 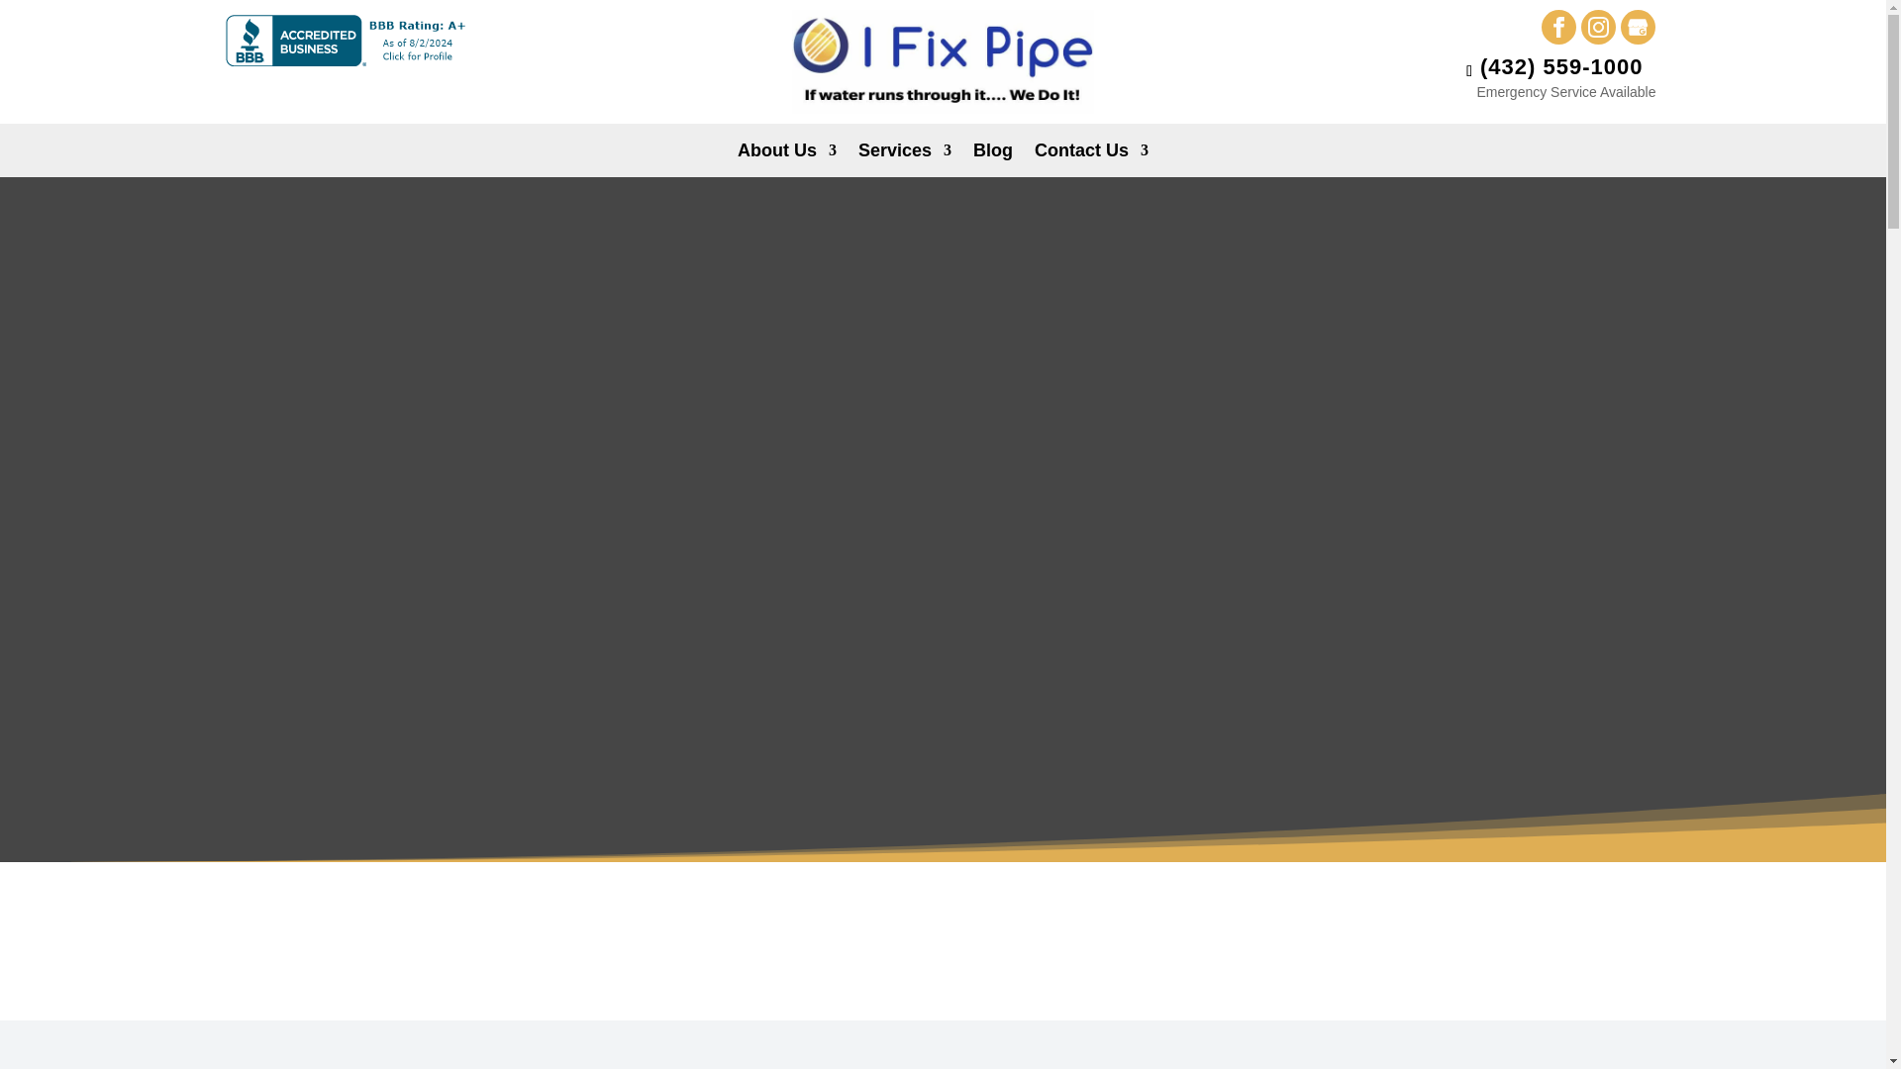 I want to click on Facebook, so click(x=1558, y=27).